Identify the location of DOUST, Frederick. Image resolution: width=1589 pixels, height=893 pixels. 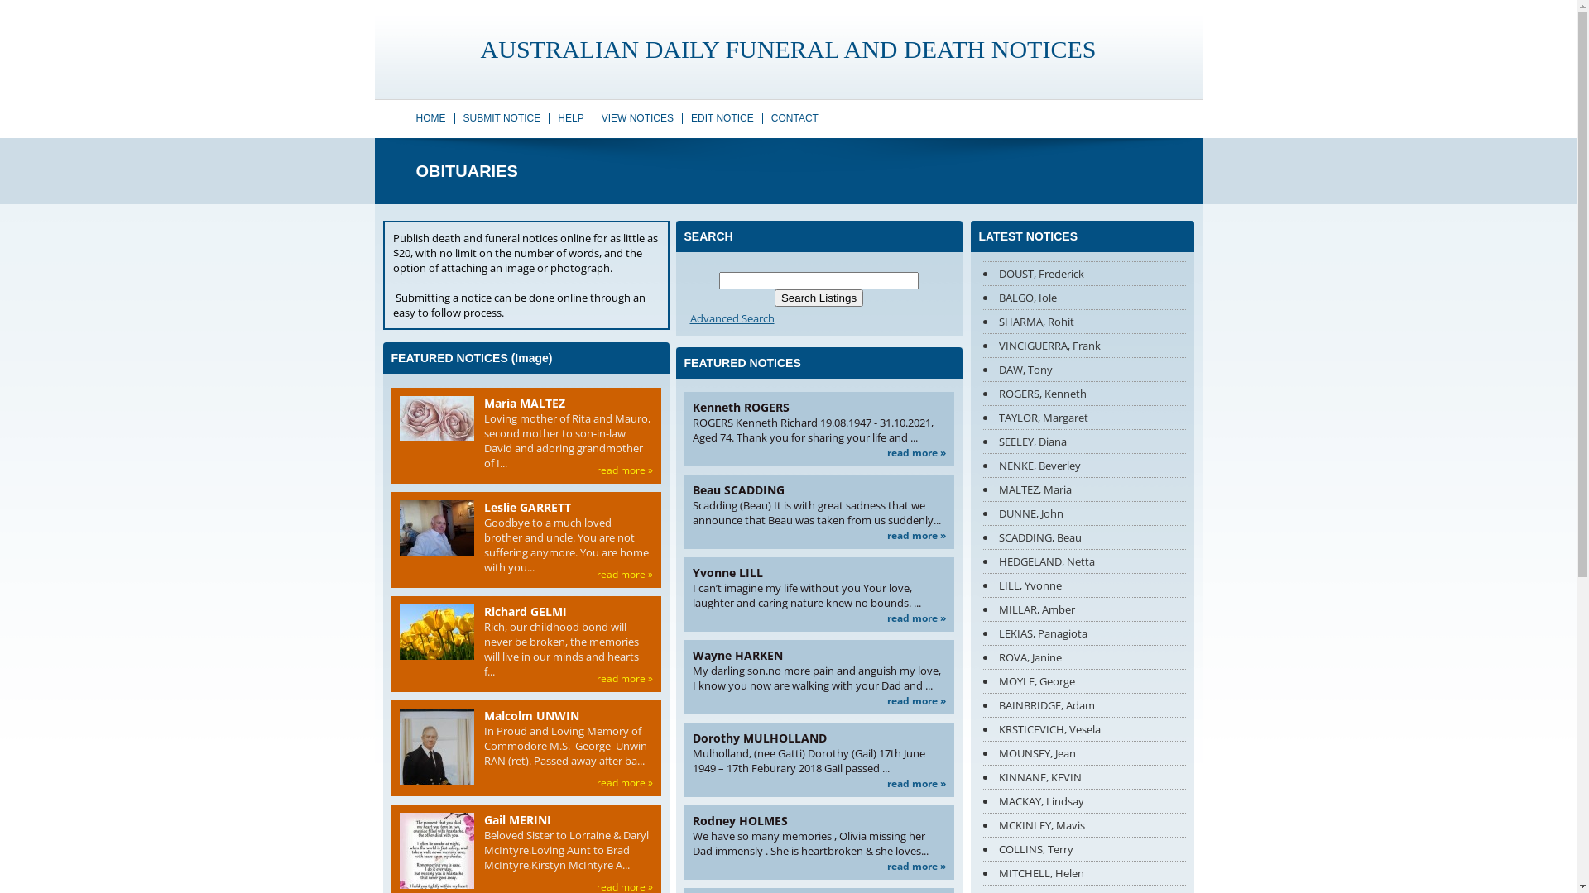
(1041, 274).